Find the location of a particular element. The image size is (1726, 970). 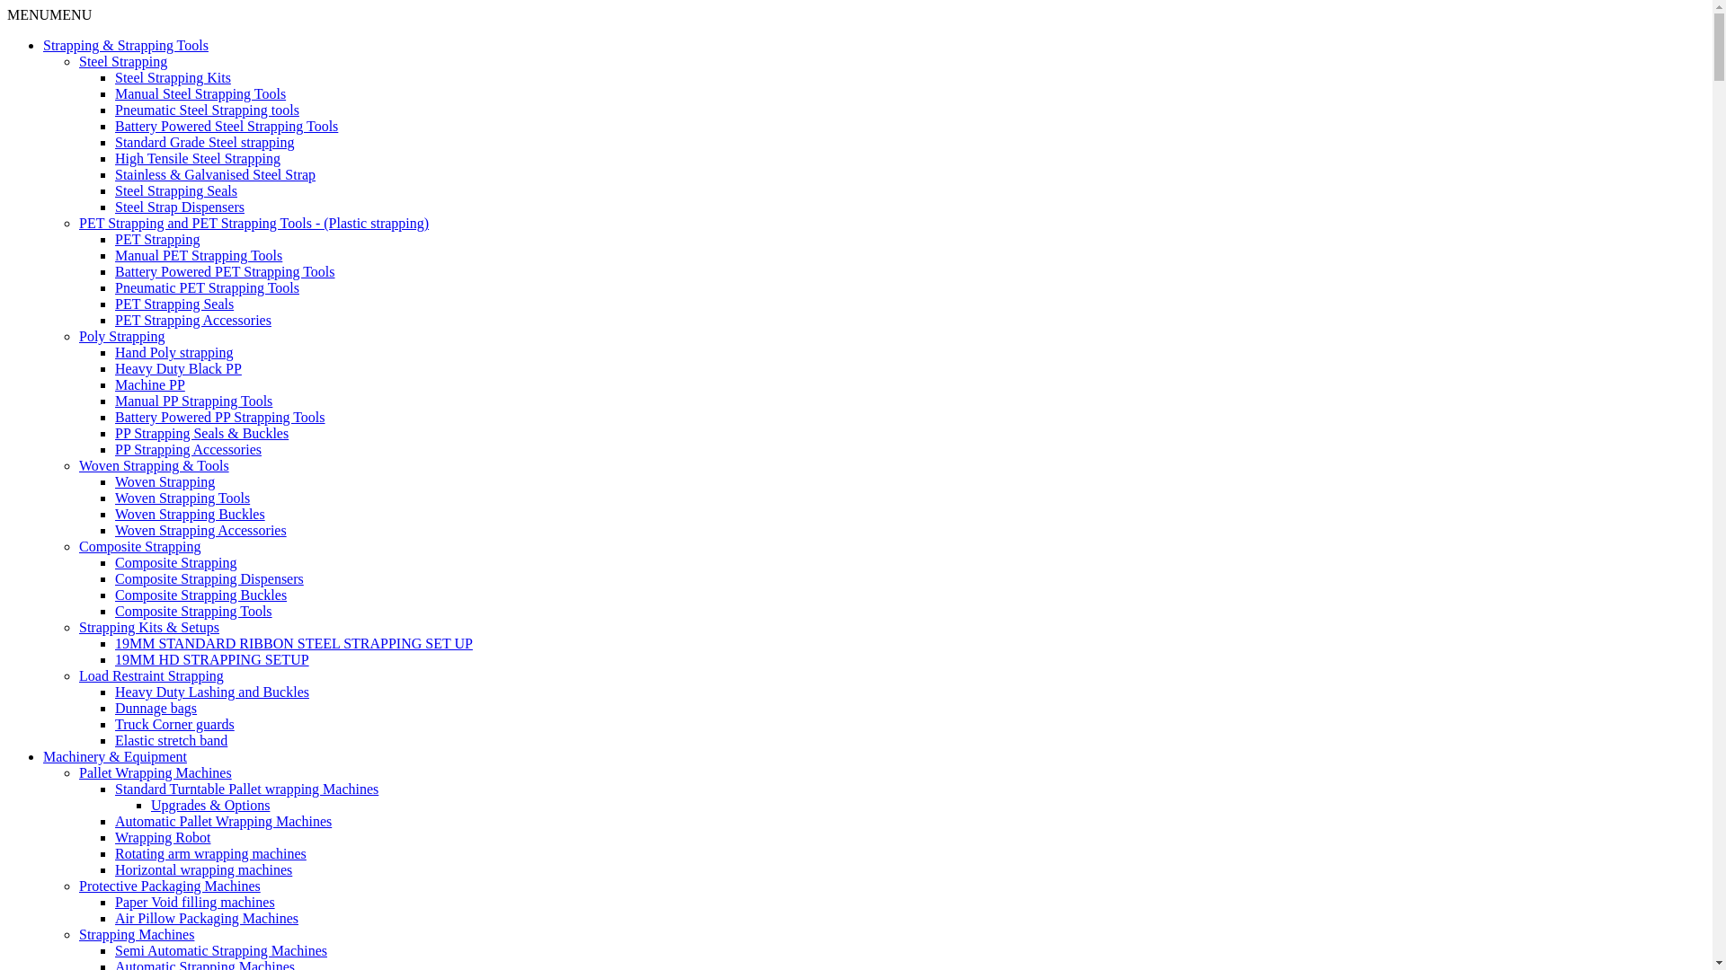

Composite Strapping Dispensers is located at coordinates (209, 578).